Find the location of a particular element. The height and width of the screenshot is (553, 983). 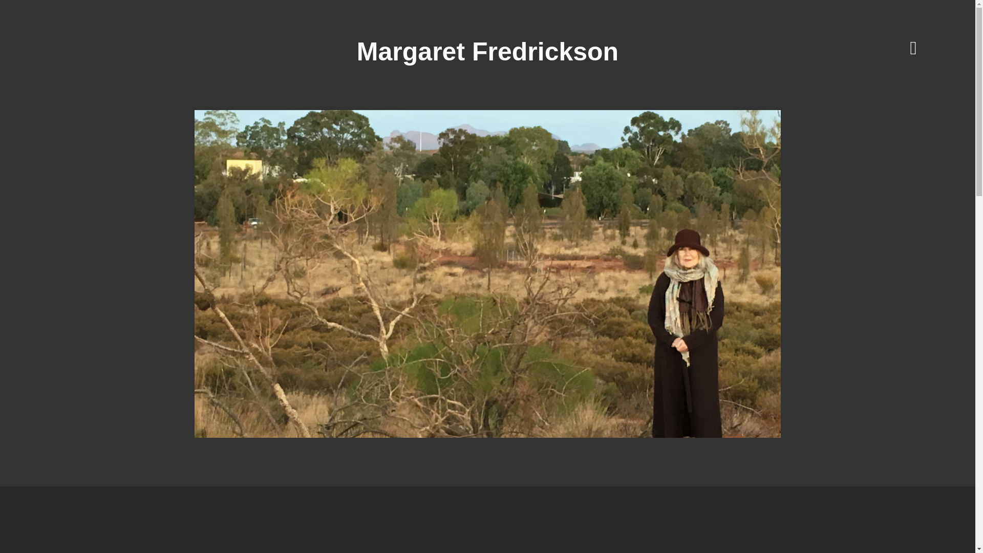

Margaret Fredrickson is located at coordinates (487, 52).